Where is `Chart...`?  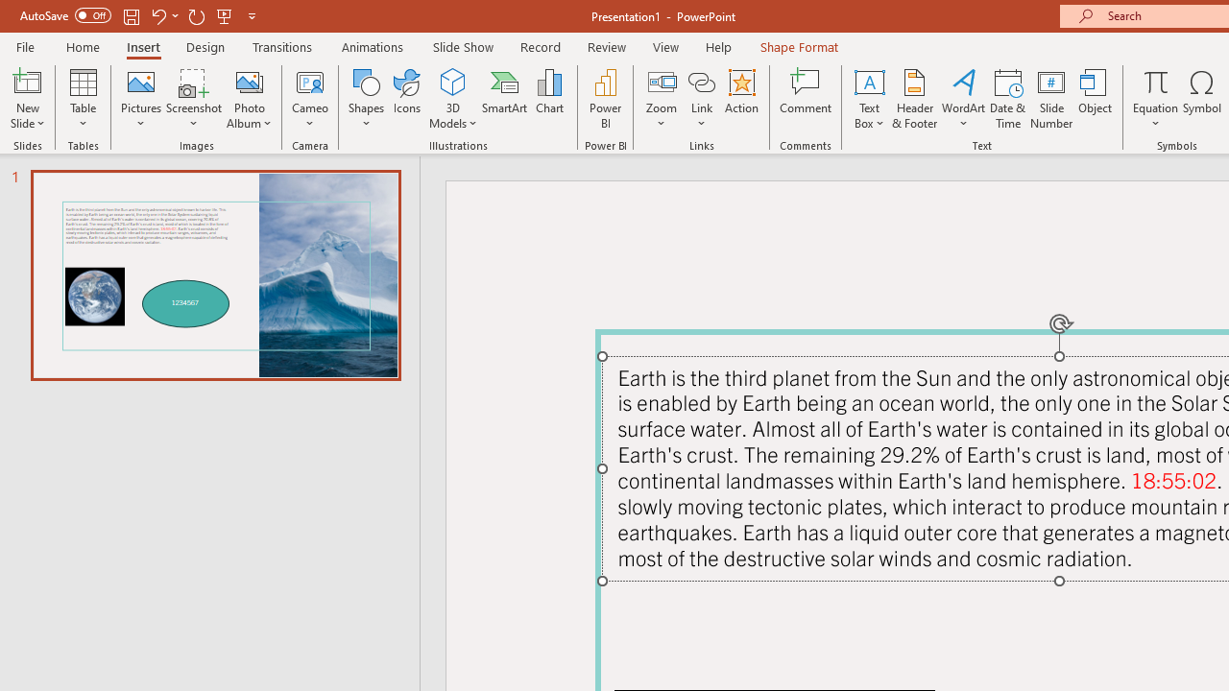
Chart... is located at coordinates (549, 98).